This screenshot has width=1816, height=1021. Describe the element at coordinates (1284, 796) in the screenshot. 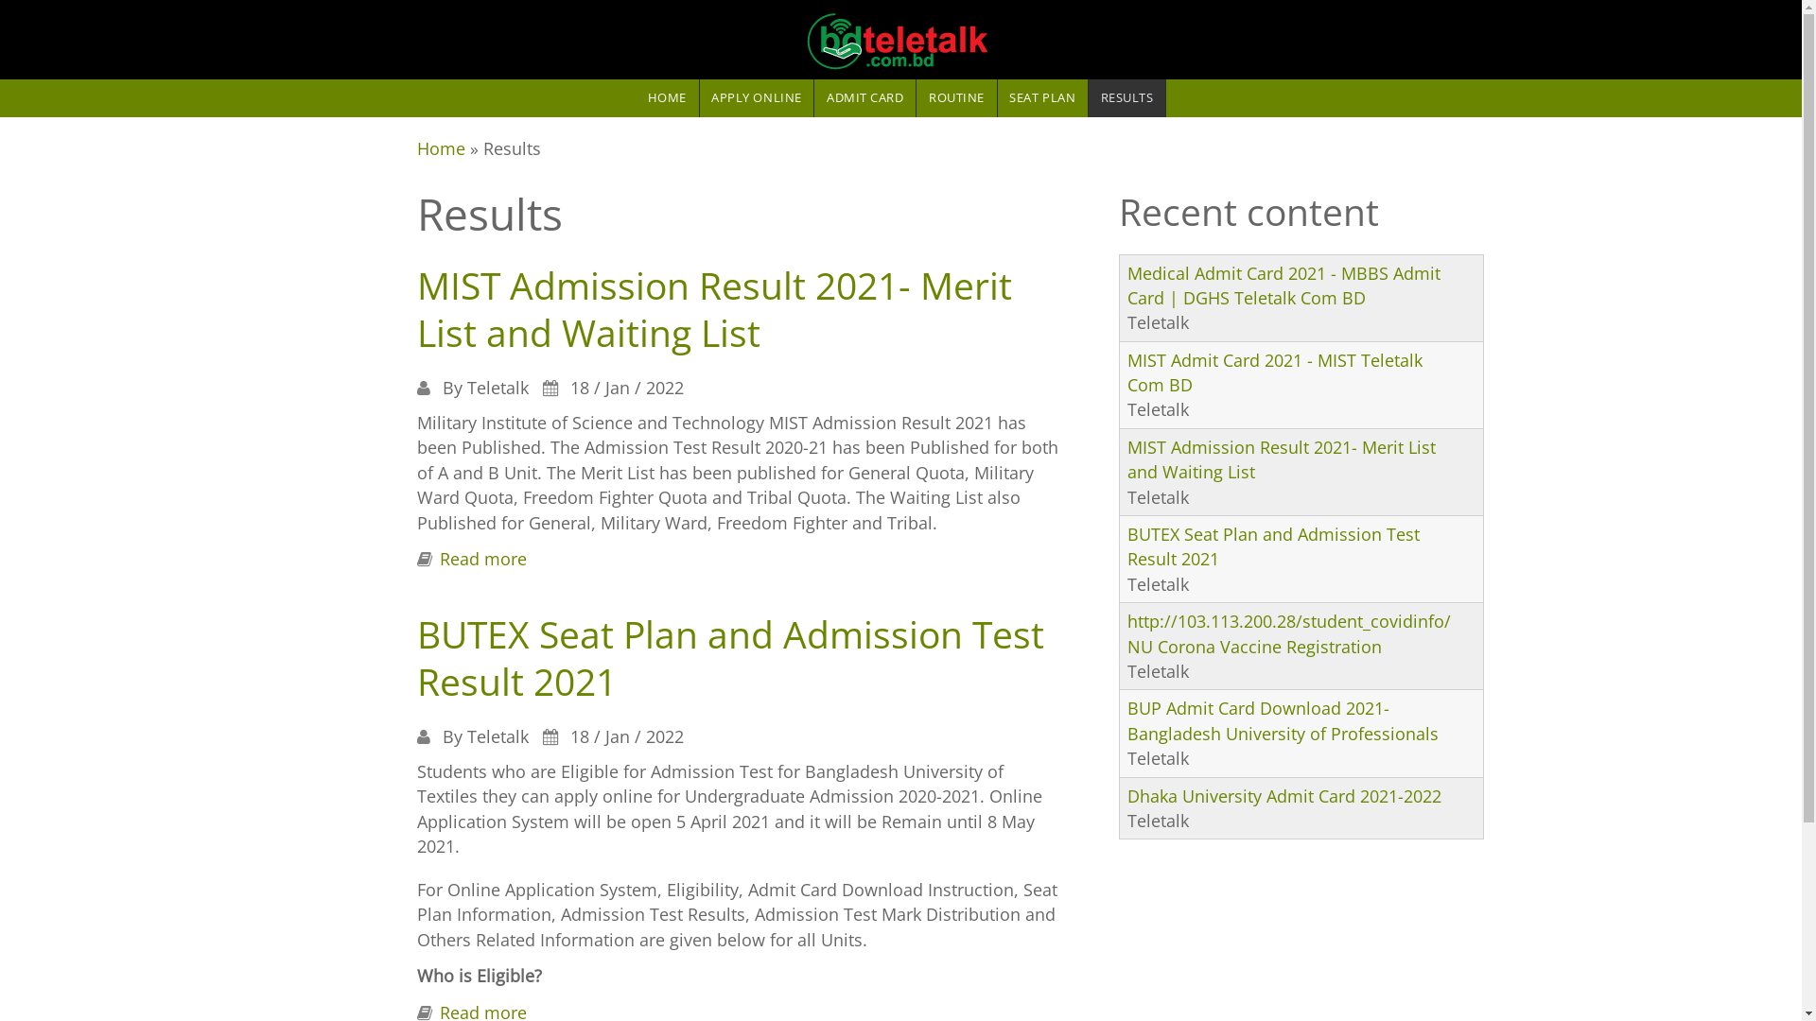

I see `Dhaka University Admit Card 2021-2022` at that location.